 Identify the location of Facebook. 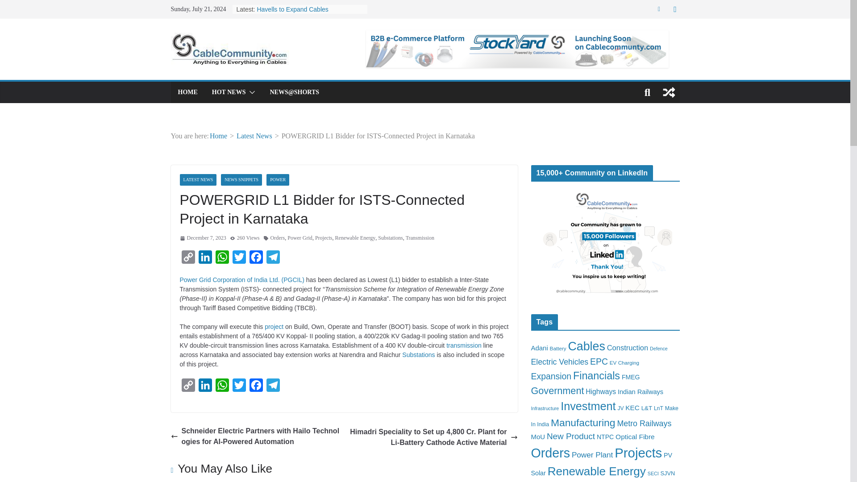
(255, 259).